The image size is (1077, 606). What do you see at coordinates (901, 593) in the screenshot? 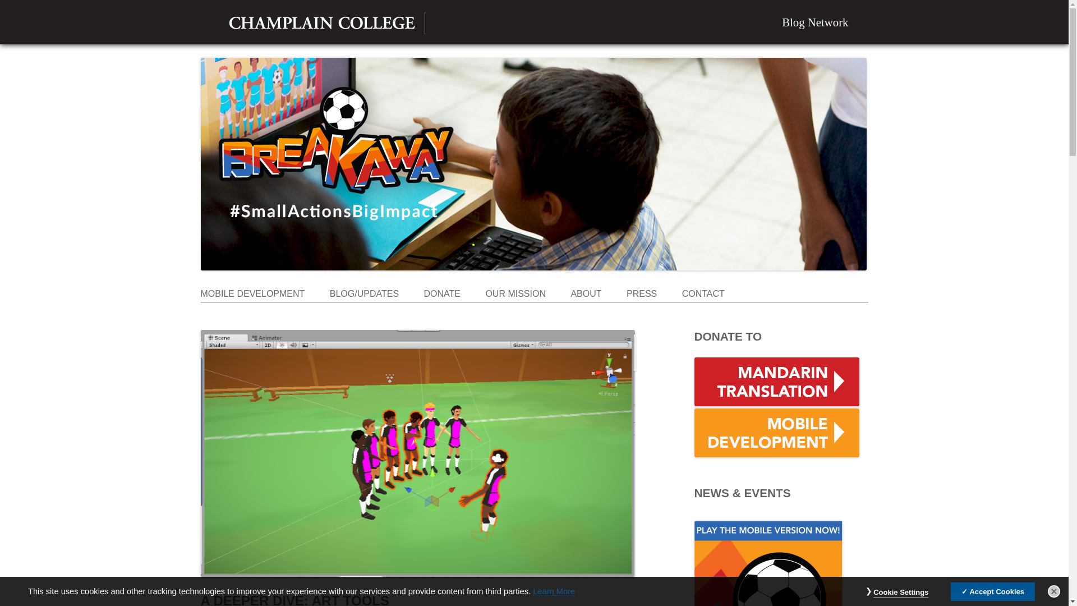
I see `Cookie Settings` at bounding box center [901, 593].